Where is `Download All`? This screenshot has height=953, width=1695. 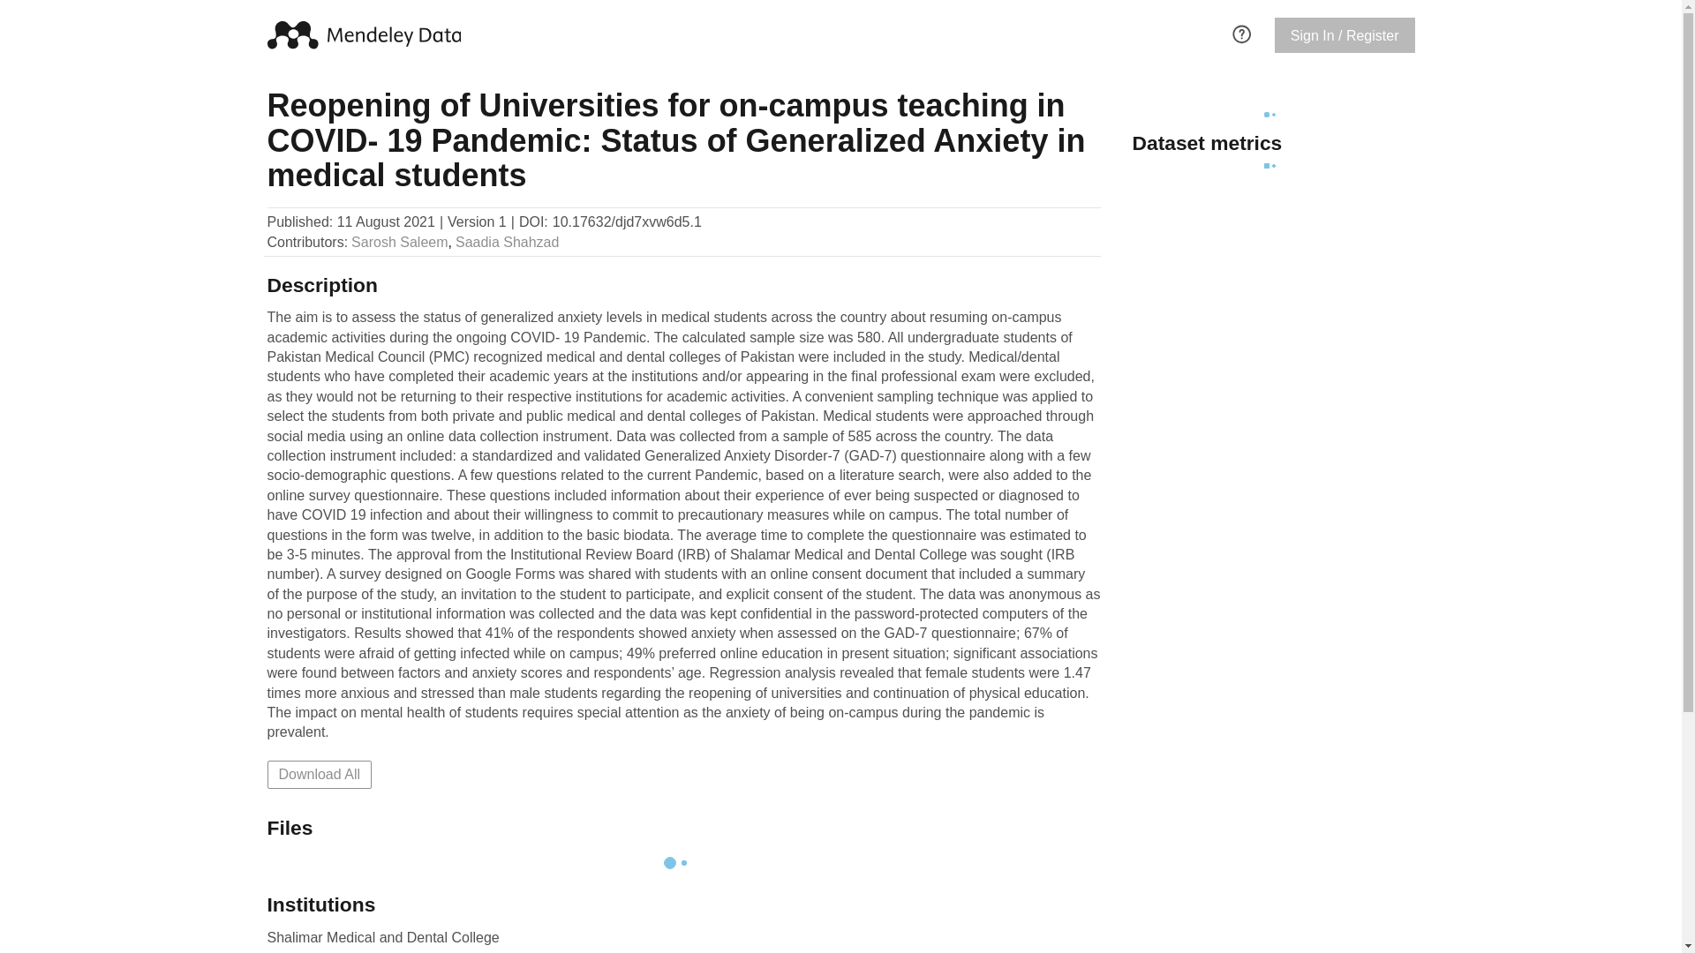 Download All is located at coordinates (318, 775).